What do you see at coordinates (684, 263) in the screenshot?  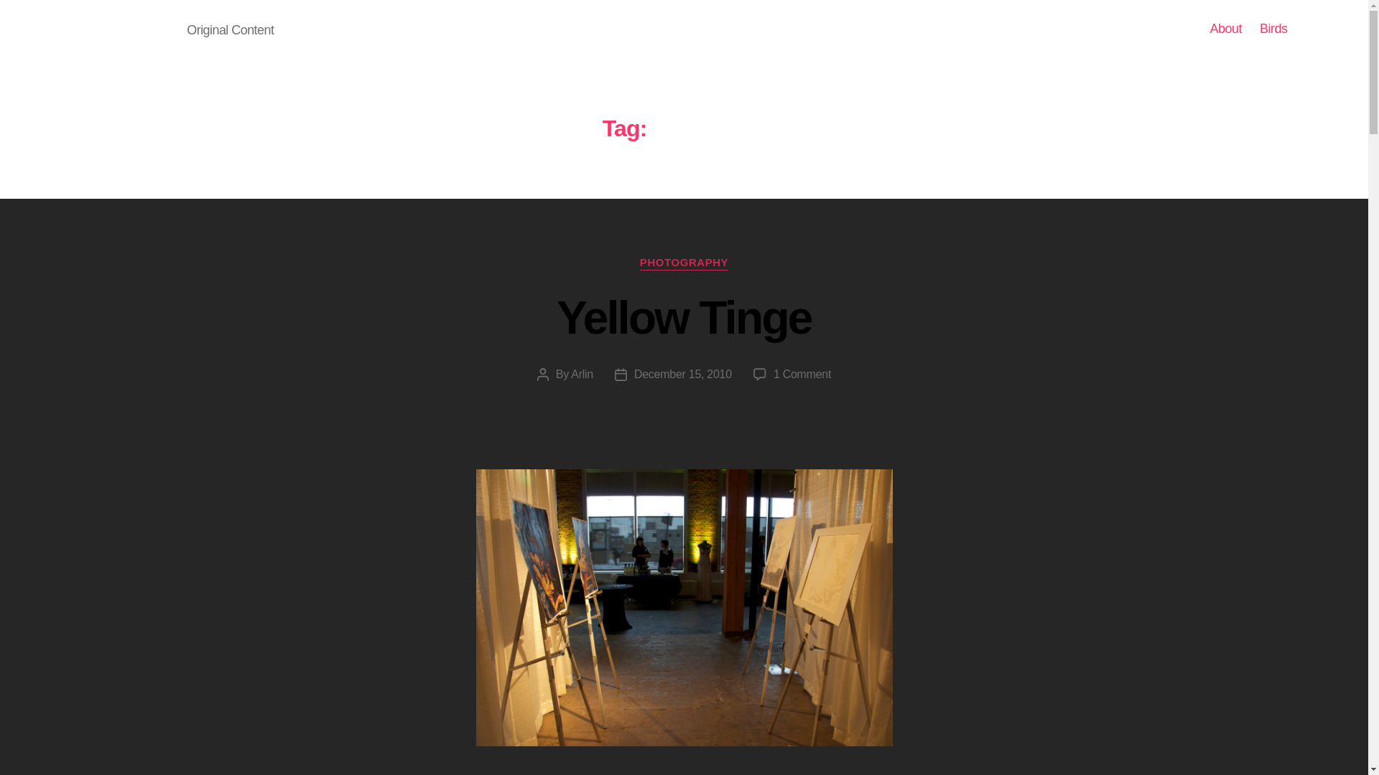 I see `Arlin` at bounding box center [684, 263].